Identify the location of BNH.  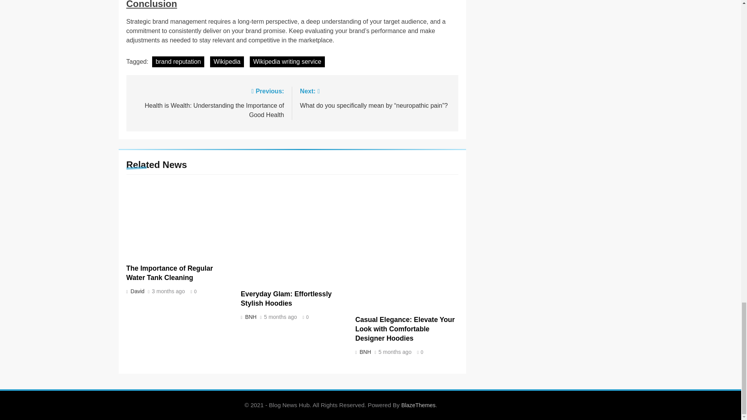
(250, 317).